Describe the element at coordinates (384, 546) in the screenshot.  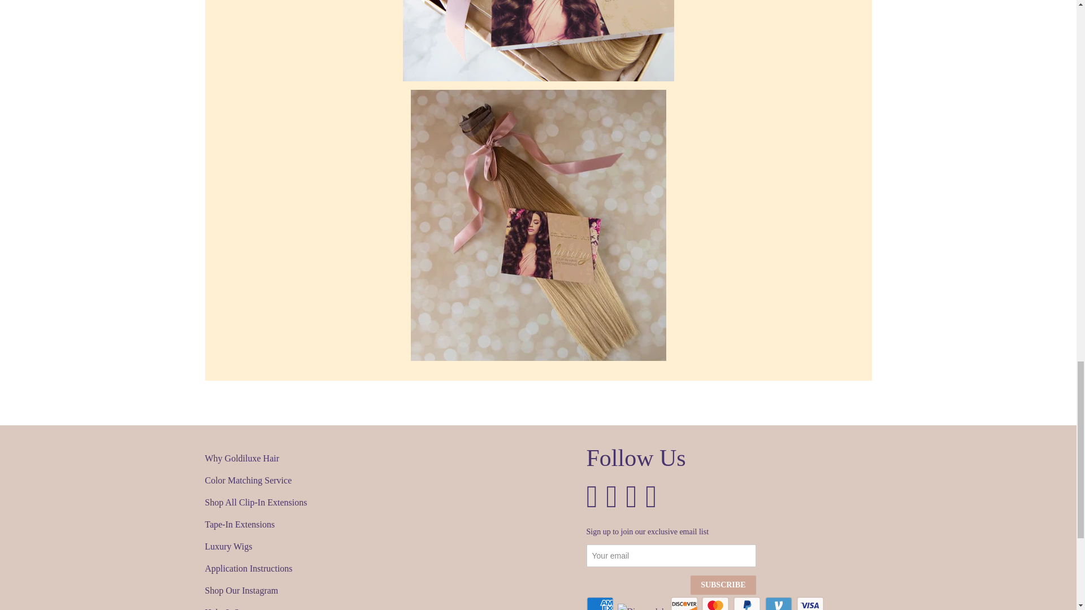
I see `Luxury Wigs` at that location.